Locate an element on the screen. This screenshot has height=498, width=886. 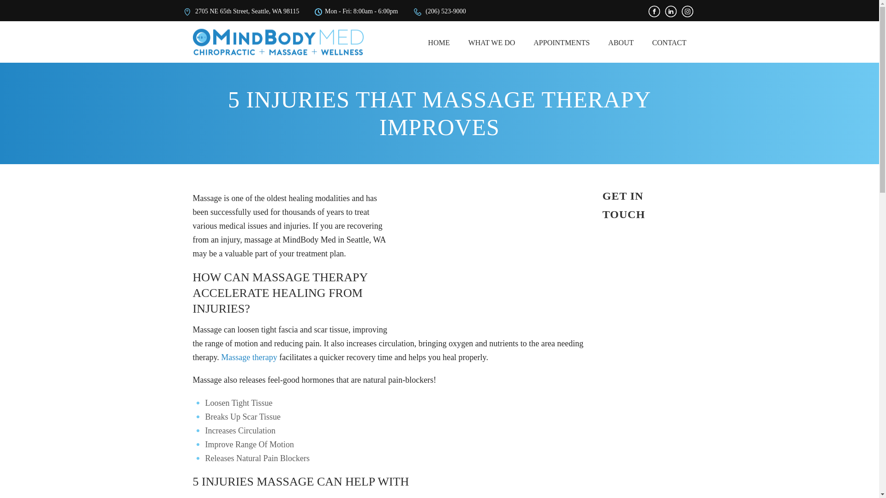
APPOINTMENTS is located at coordinates (561, 42).